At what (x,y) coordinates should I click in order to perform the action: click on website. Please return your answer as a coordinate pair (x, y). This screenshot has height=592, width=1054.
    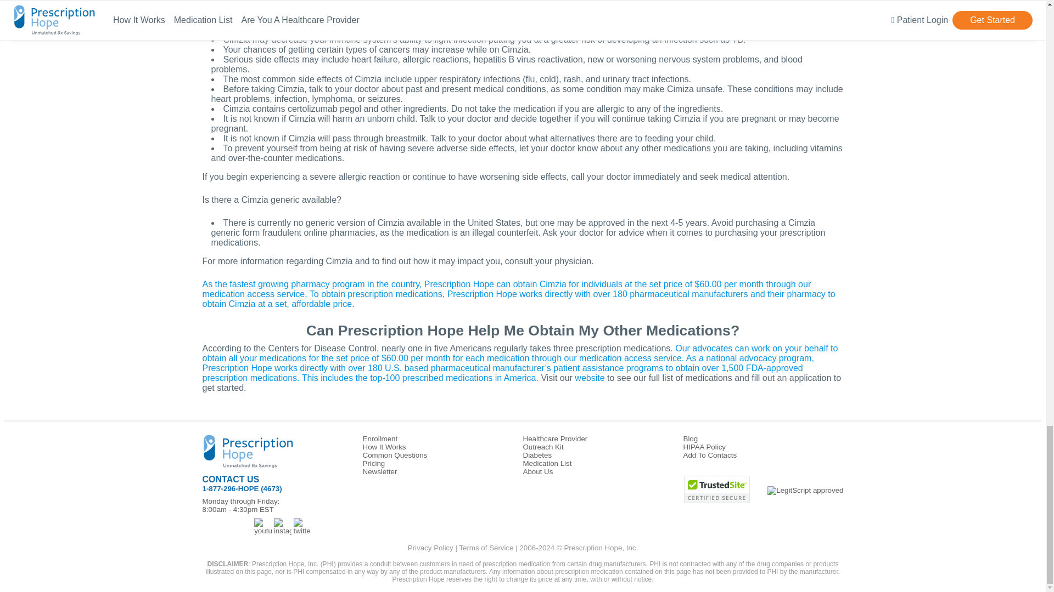
    Looking at the image, I should click on (589, 378).